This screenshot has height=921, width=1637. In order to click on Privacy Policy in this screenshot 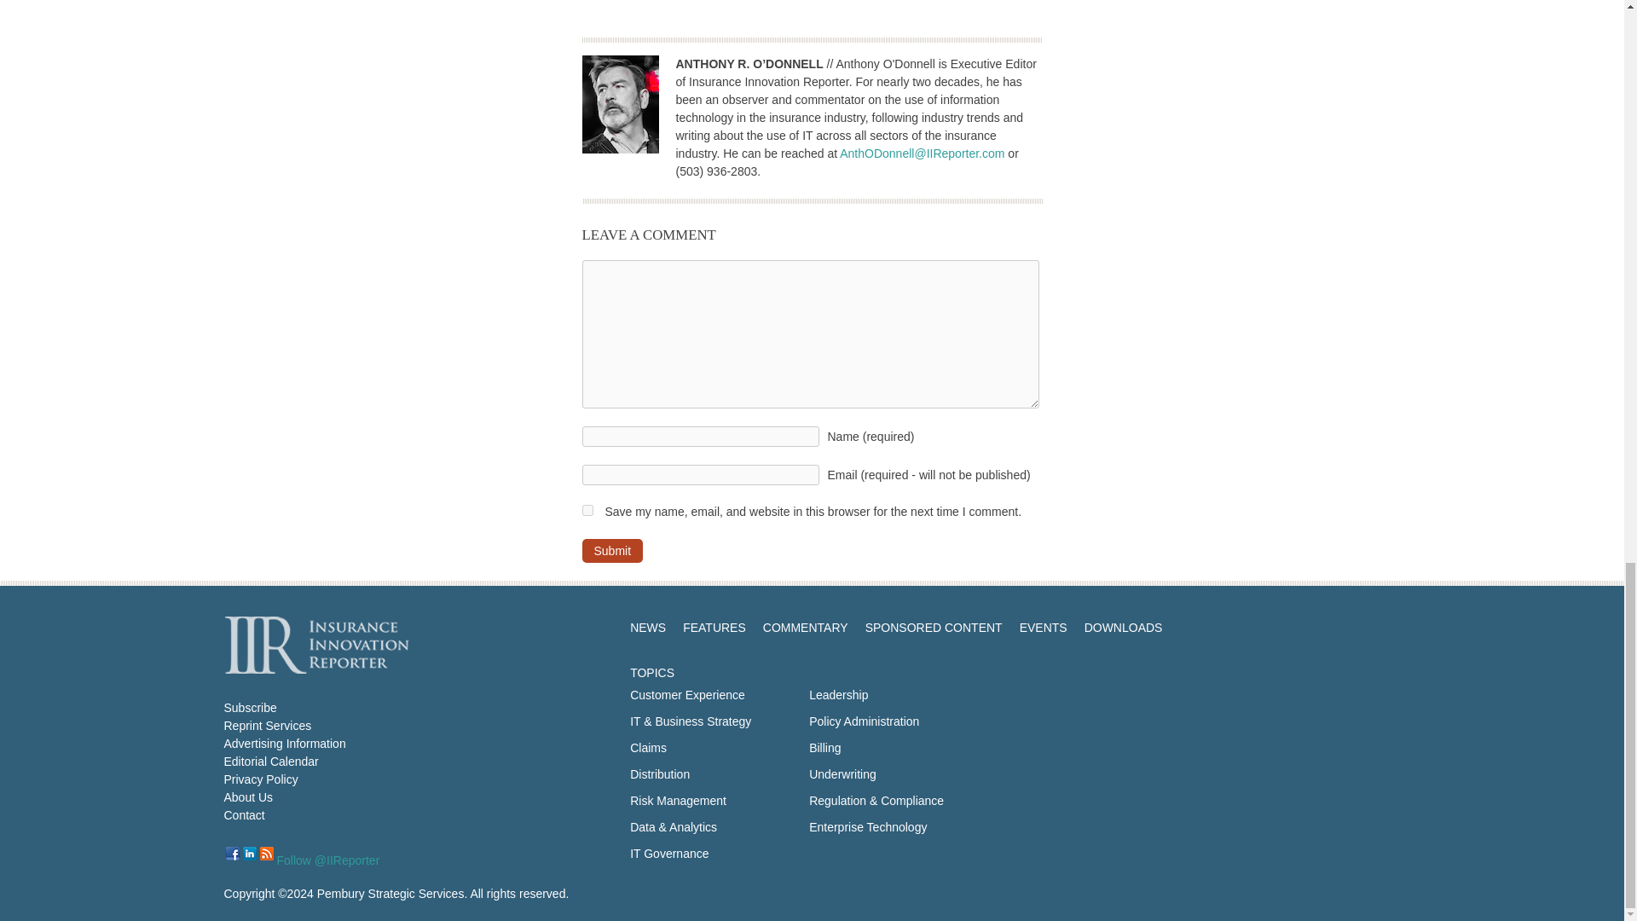, I will do `click(260, 779)`.